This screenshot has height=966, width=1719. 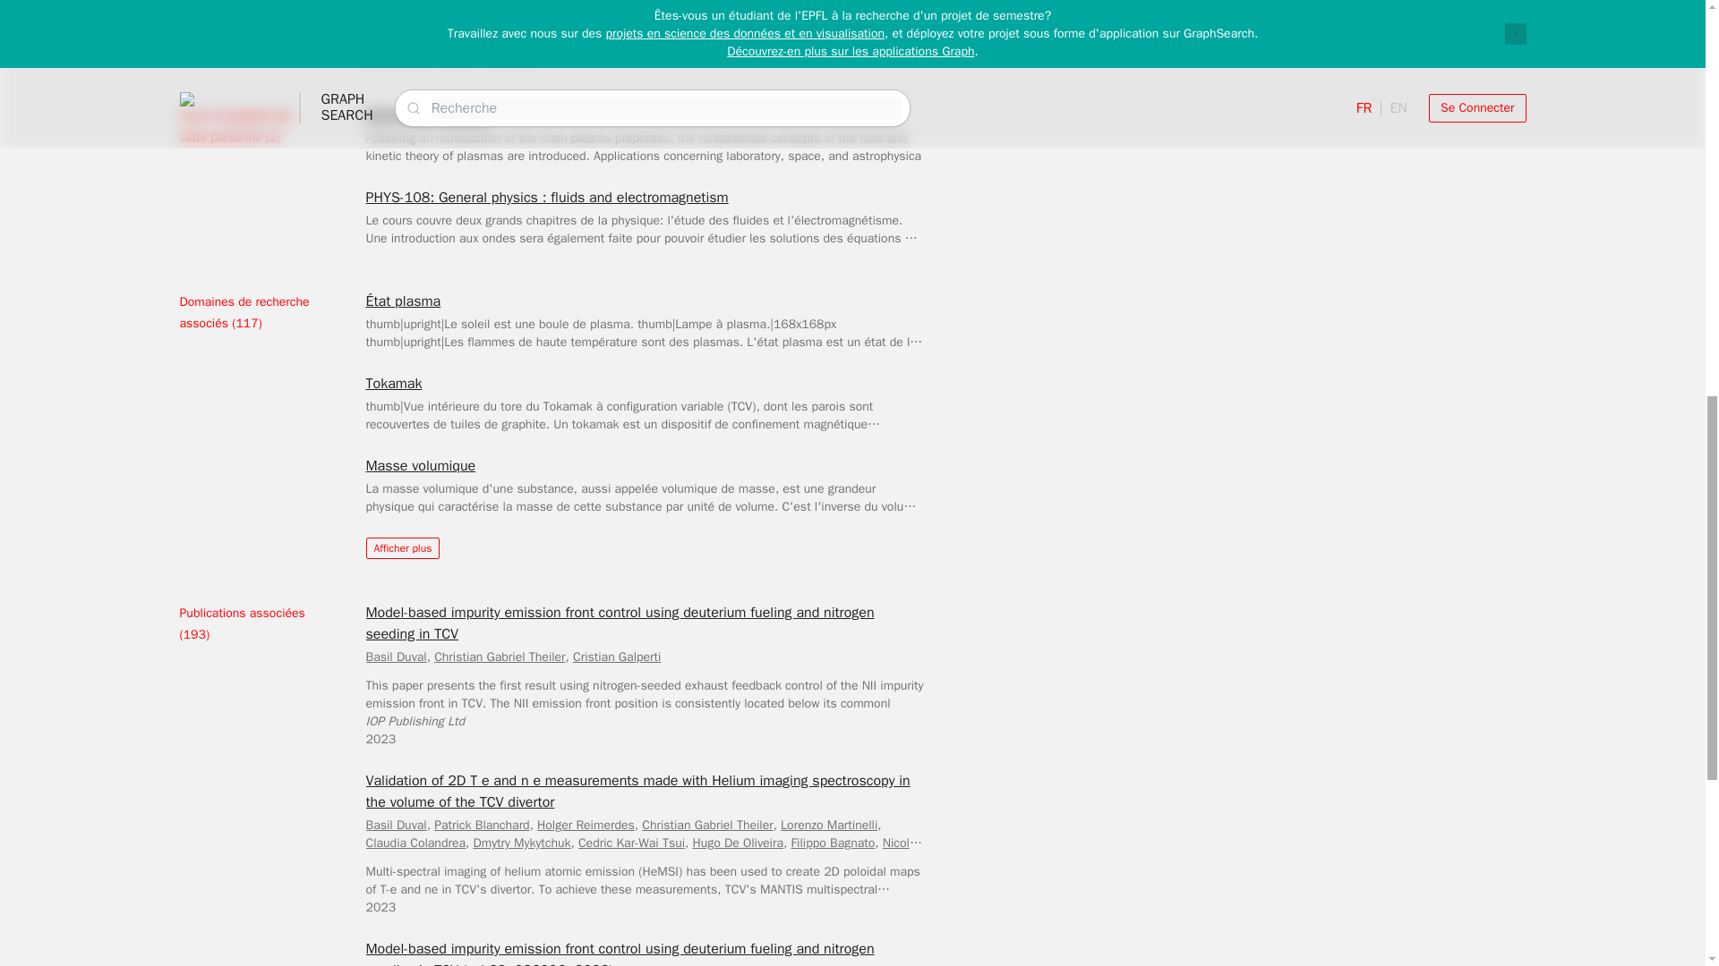 I want to click on EPFL, so click(x=376, y=2).